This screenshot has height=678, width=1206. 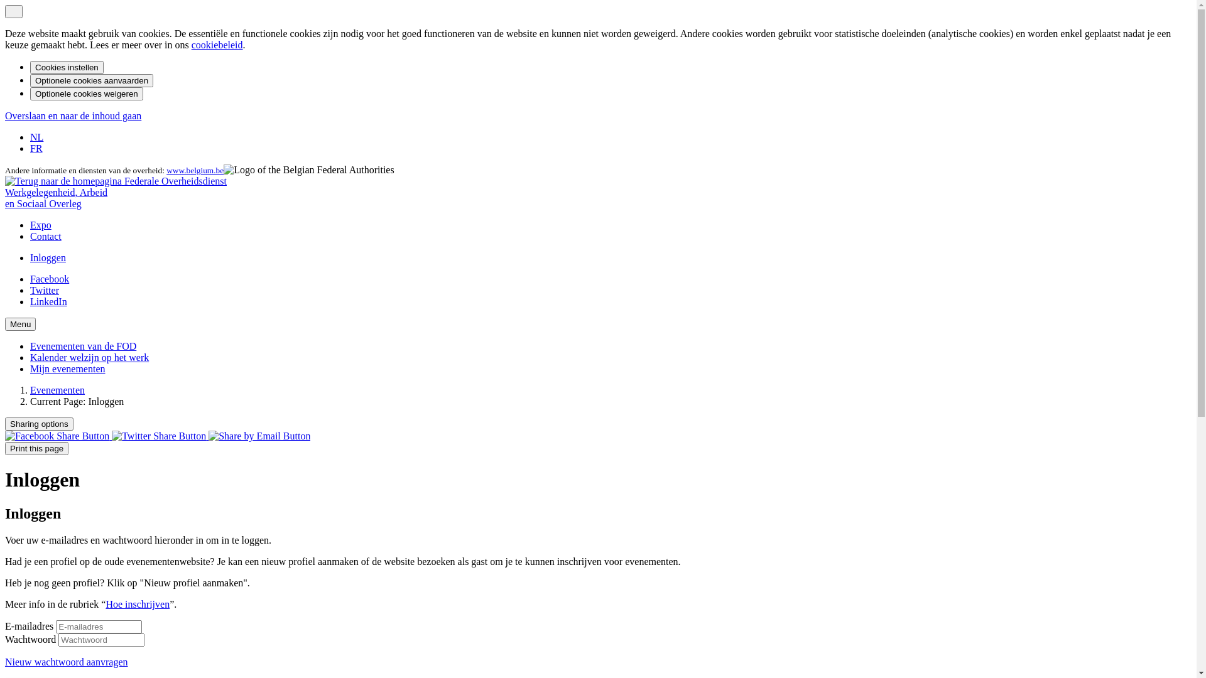 What do you see at coordinates (45, 290) in the screenshot?
I see `Twitter` at bounding box center [45, 290].